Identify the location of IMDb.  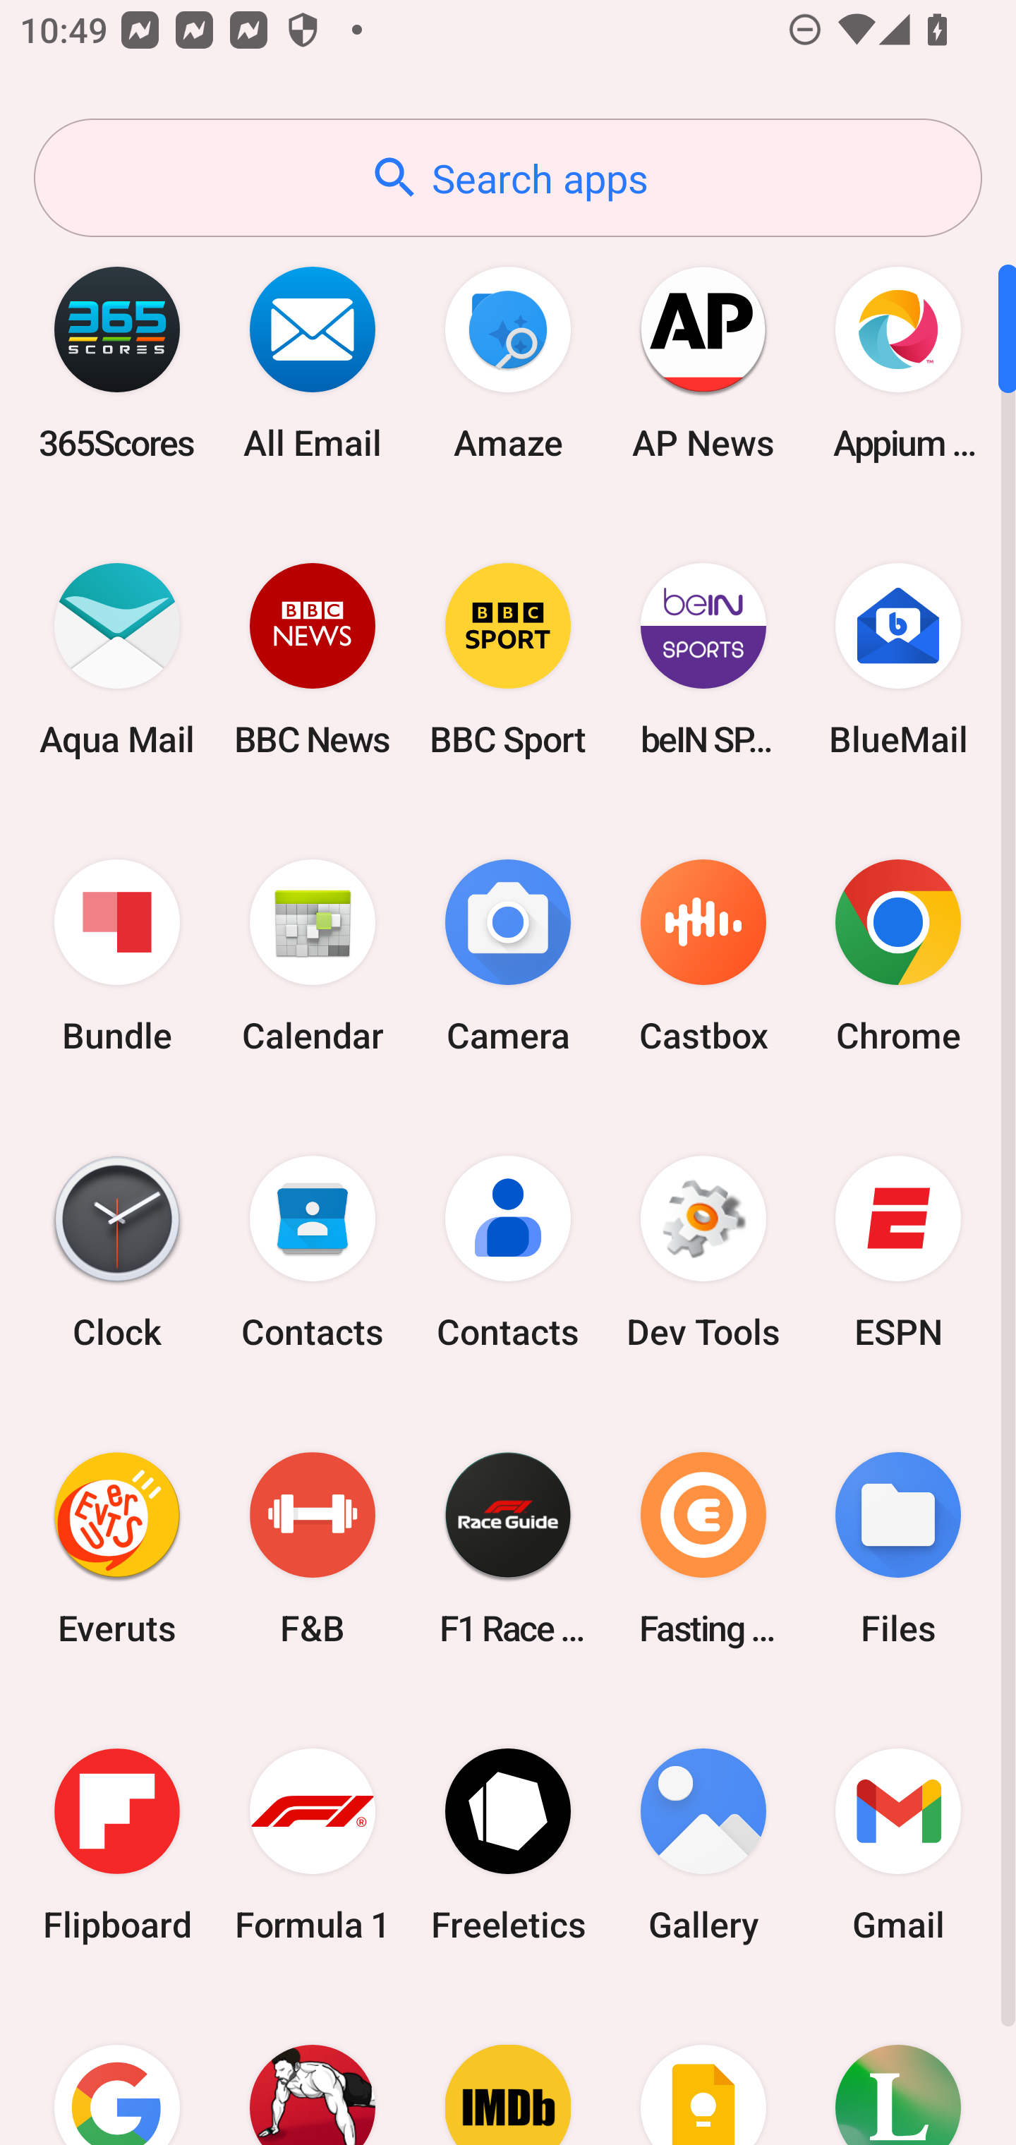
(508, 2069).